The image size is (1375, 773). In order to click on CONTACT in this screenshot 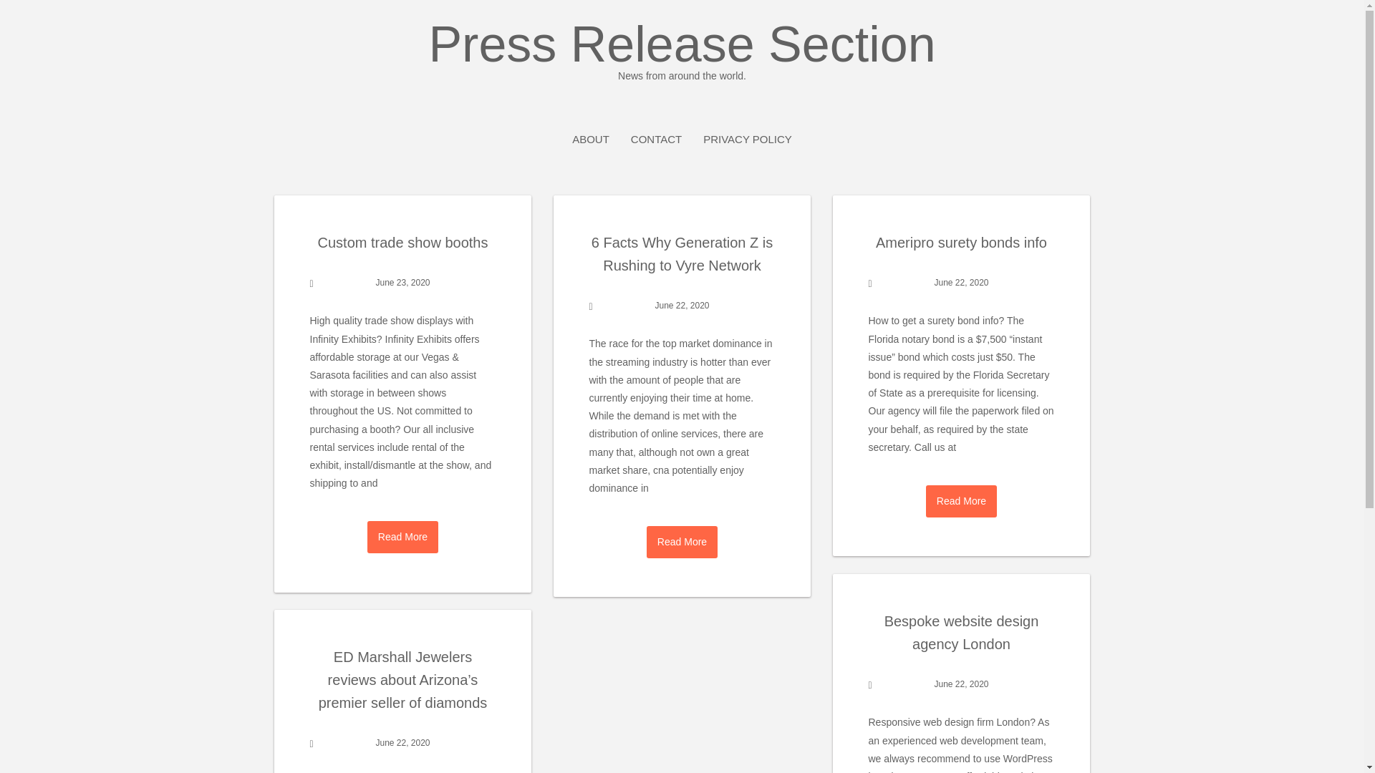, I will do `click(656, 139)`.